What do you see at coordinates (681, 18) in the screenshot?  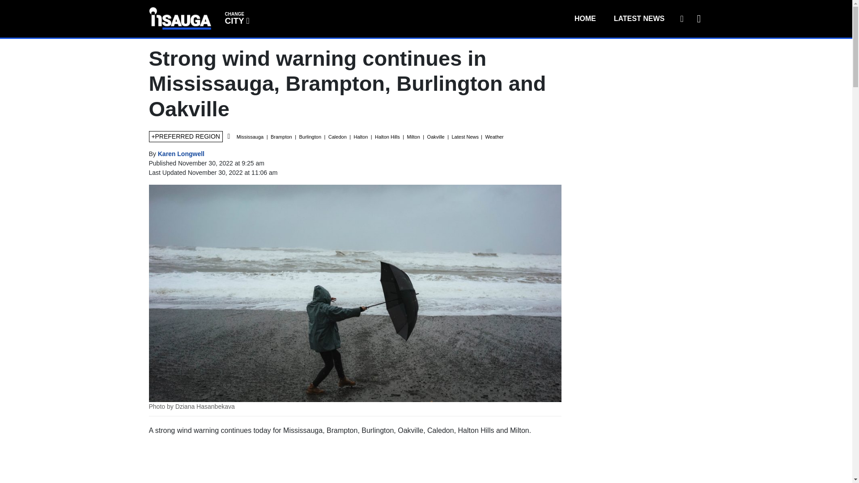 I see `Posts by 959` at bounding box center [681, 18].